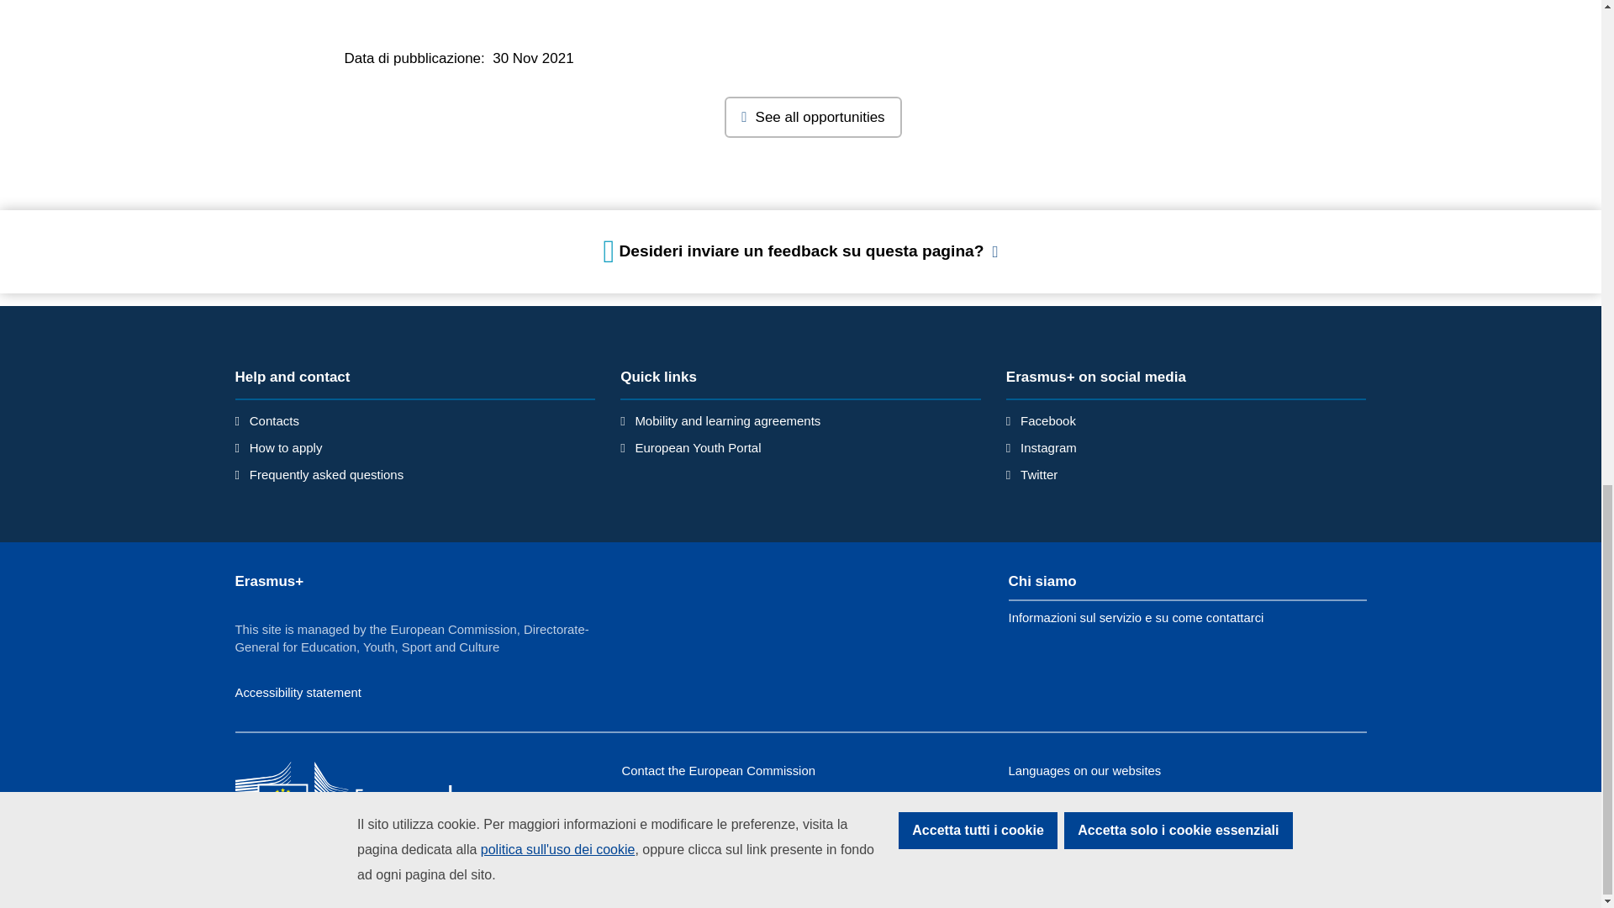 Image resolution: width=1614 pixels, height=908 pixels. What do you see at coordinates (1047, 420) in the screenshot?
I see `Facebook` at bounding box center [1047, 420].